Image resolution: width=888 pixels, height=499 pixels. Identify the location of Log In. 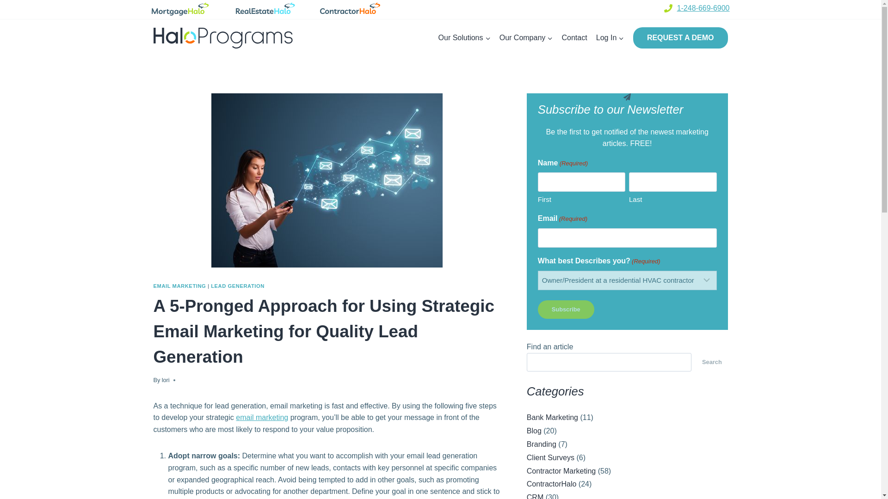
(610, 38).